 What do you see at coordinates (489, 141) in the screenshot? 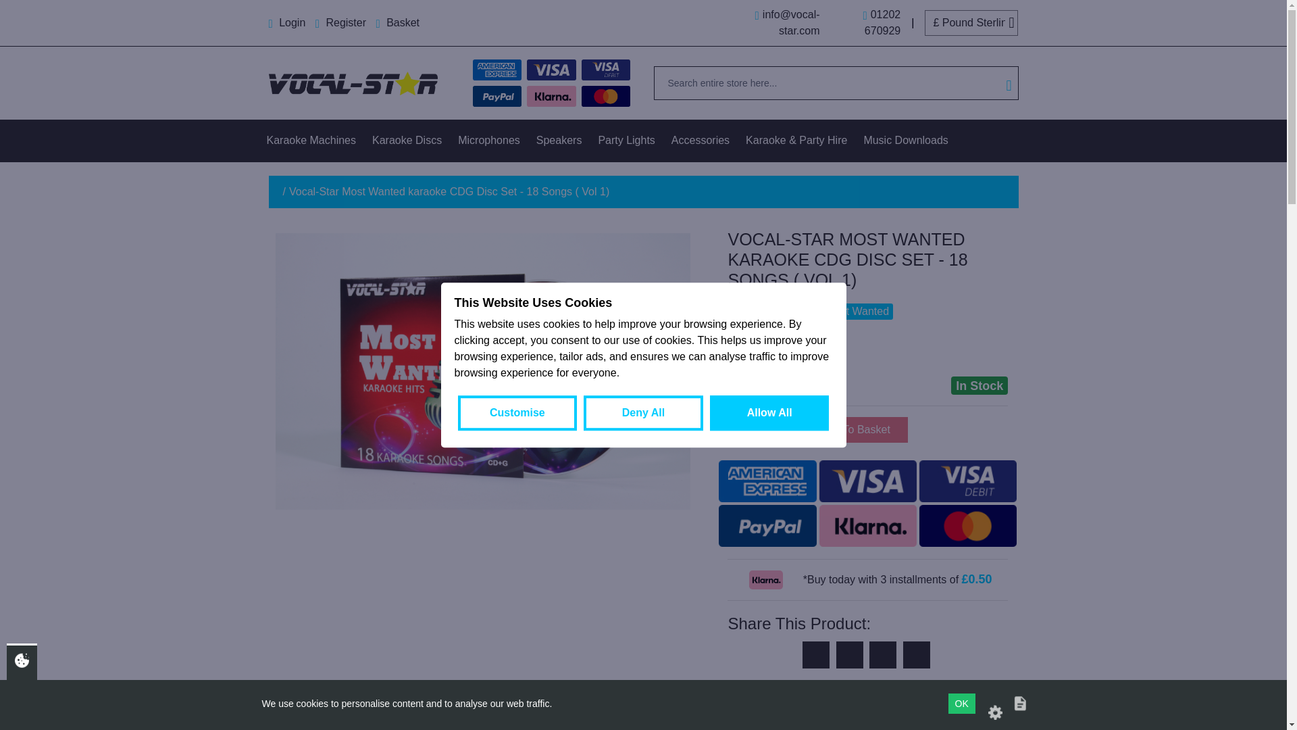
I see `Microphones` at bounding box center [489, 141].